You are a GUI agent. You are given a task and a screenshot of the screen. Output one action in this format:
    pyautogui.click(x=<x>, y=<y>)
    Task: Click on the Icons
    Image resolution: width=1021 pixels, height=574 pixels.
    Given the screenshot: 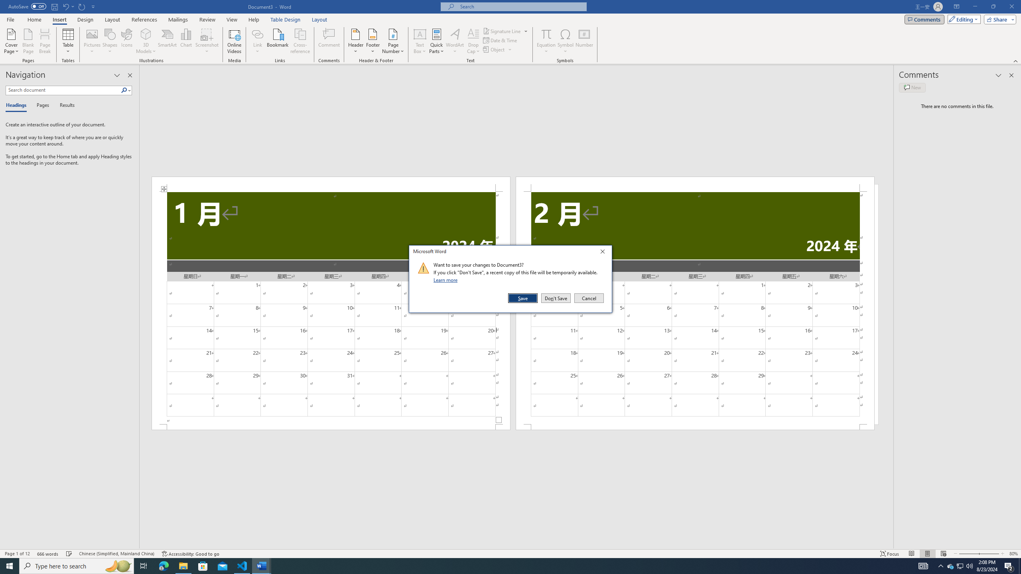 What is the action you would take?
    pyautogui.click(x=126, y=41)
    